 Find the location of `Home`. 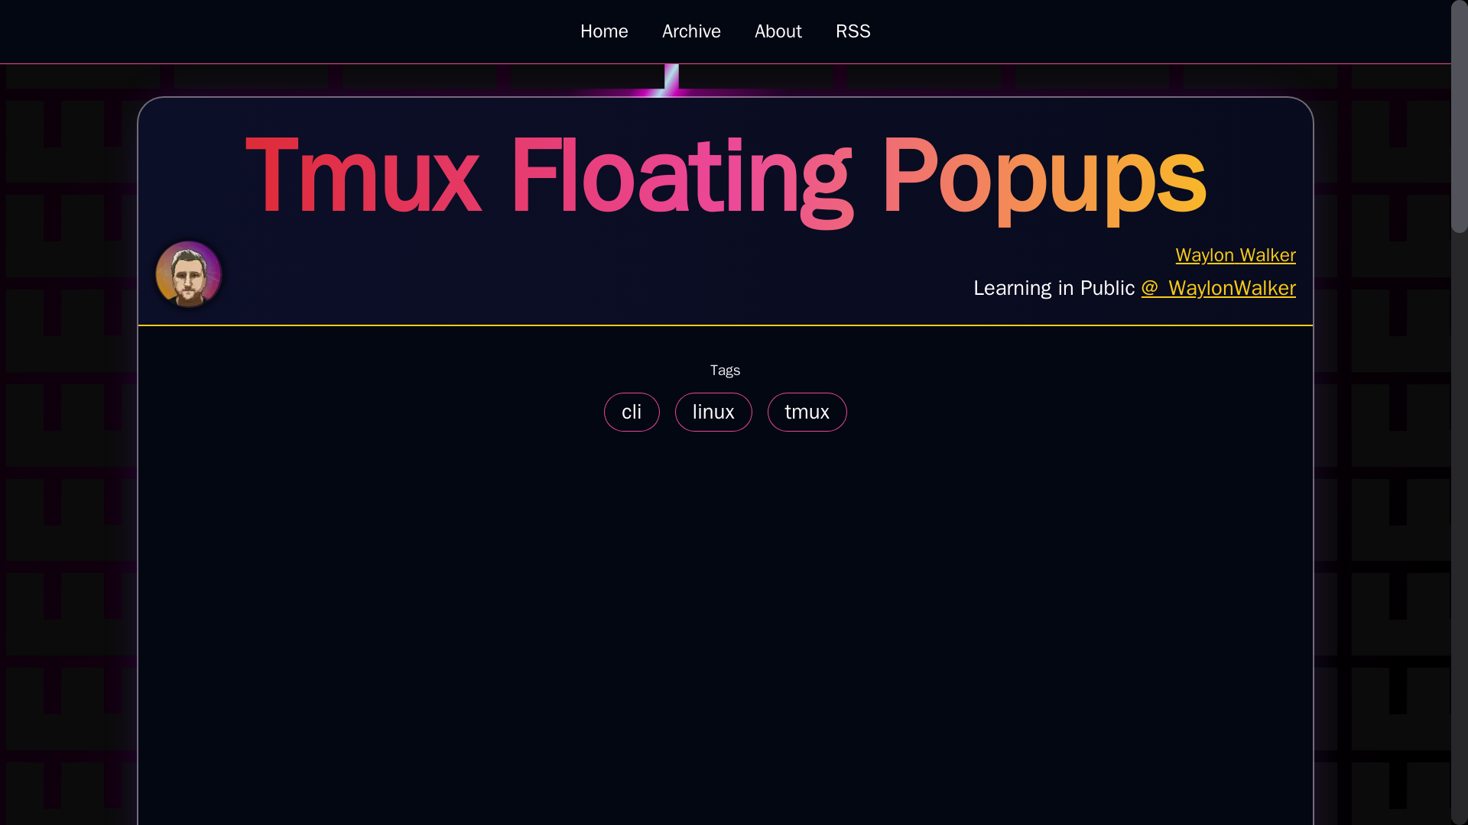

Home is located at coordinates (604, 31).